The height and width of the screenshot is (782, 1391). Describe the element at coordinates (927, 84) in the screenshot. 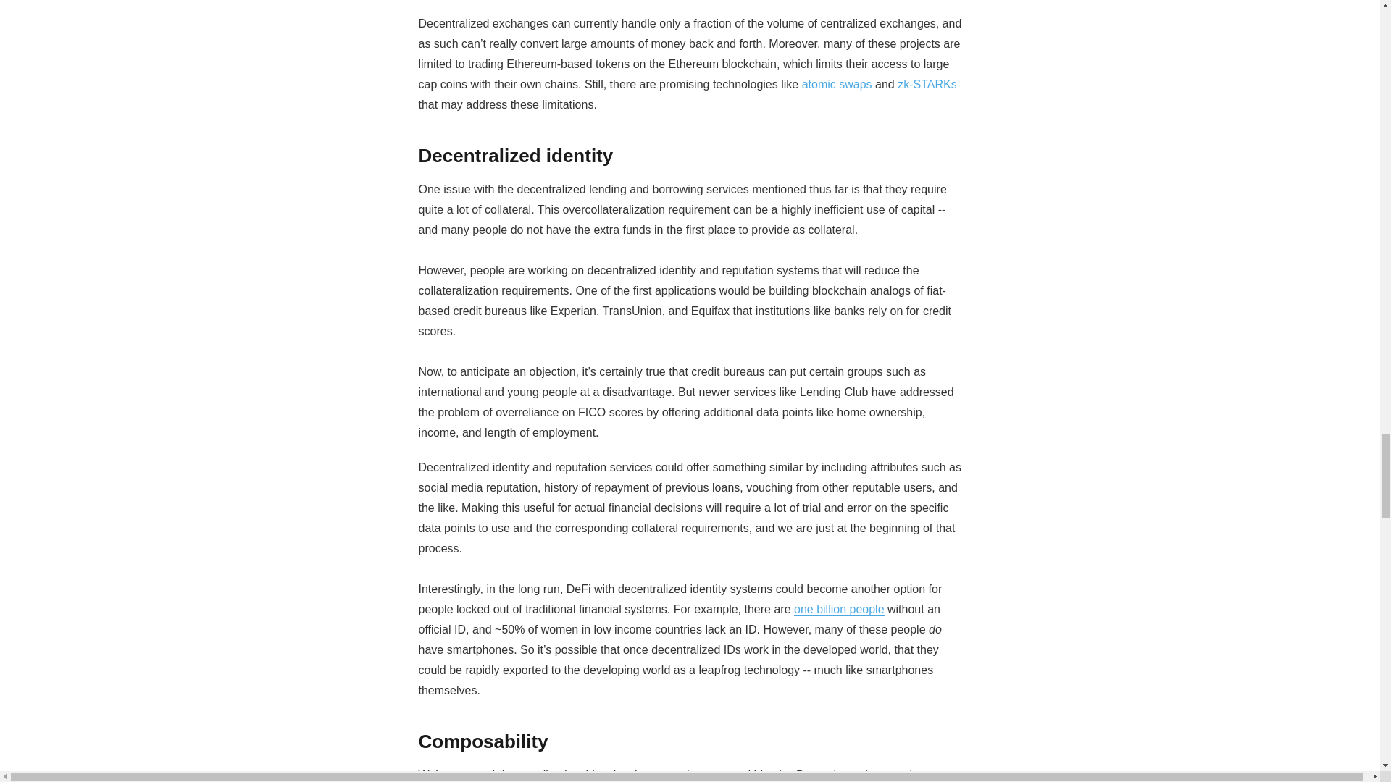

I see `zk-STARKs` at that location.